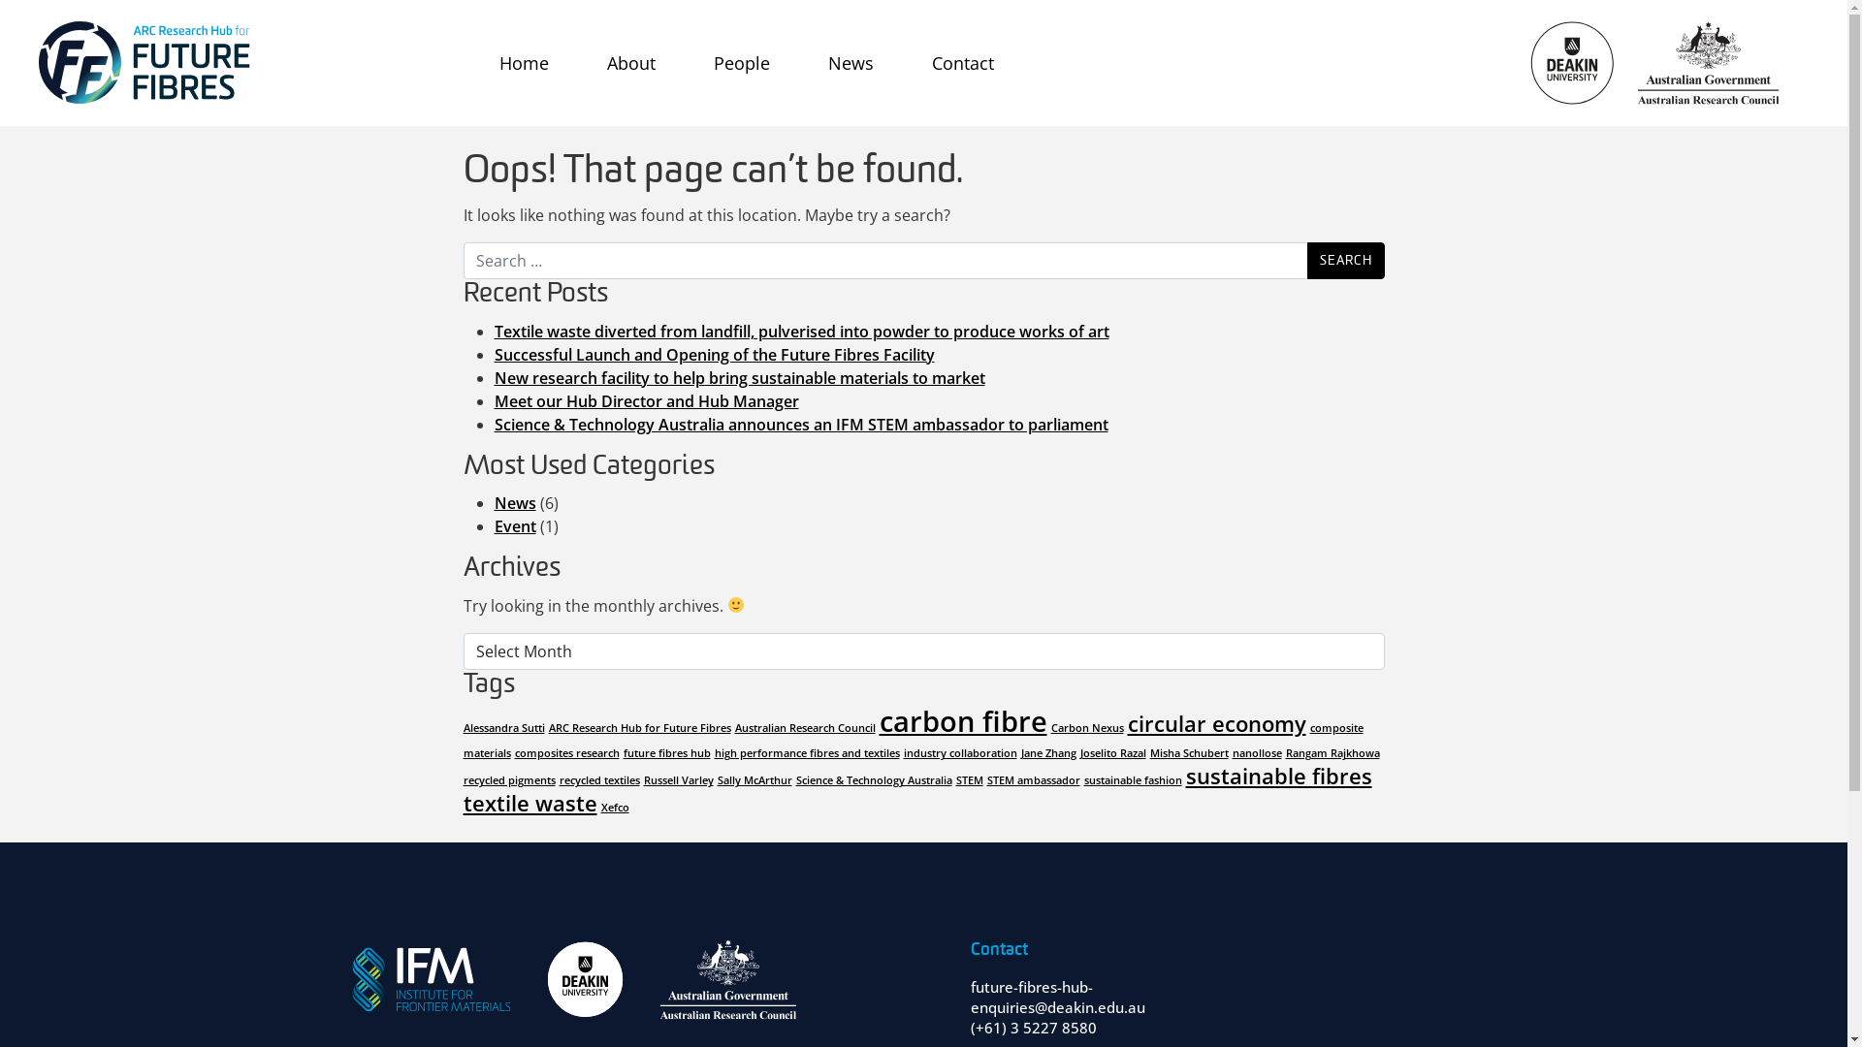 The width and height of the screenshot is (1862, 1047). Describe the element at coordinates (1278, 776) in the screenshot. I see `sustainable fibres` at that location.